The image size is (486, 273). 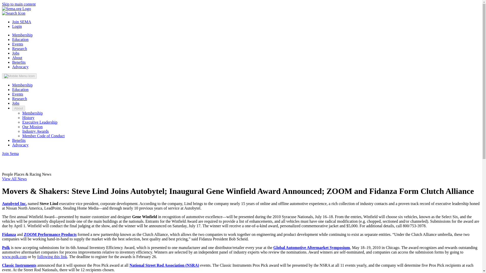 I want to click on following this link, so click(x=52, y=256).